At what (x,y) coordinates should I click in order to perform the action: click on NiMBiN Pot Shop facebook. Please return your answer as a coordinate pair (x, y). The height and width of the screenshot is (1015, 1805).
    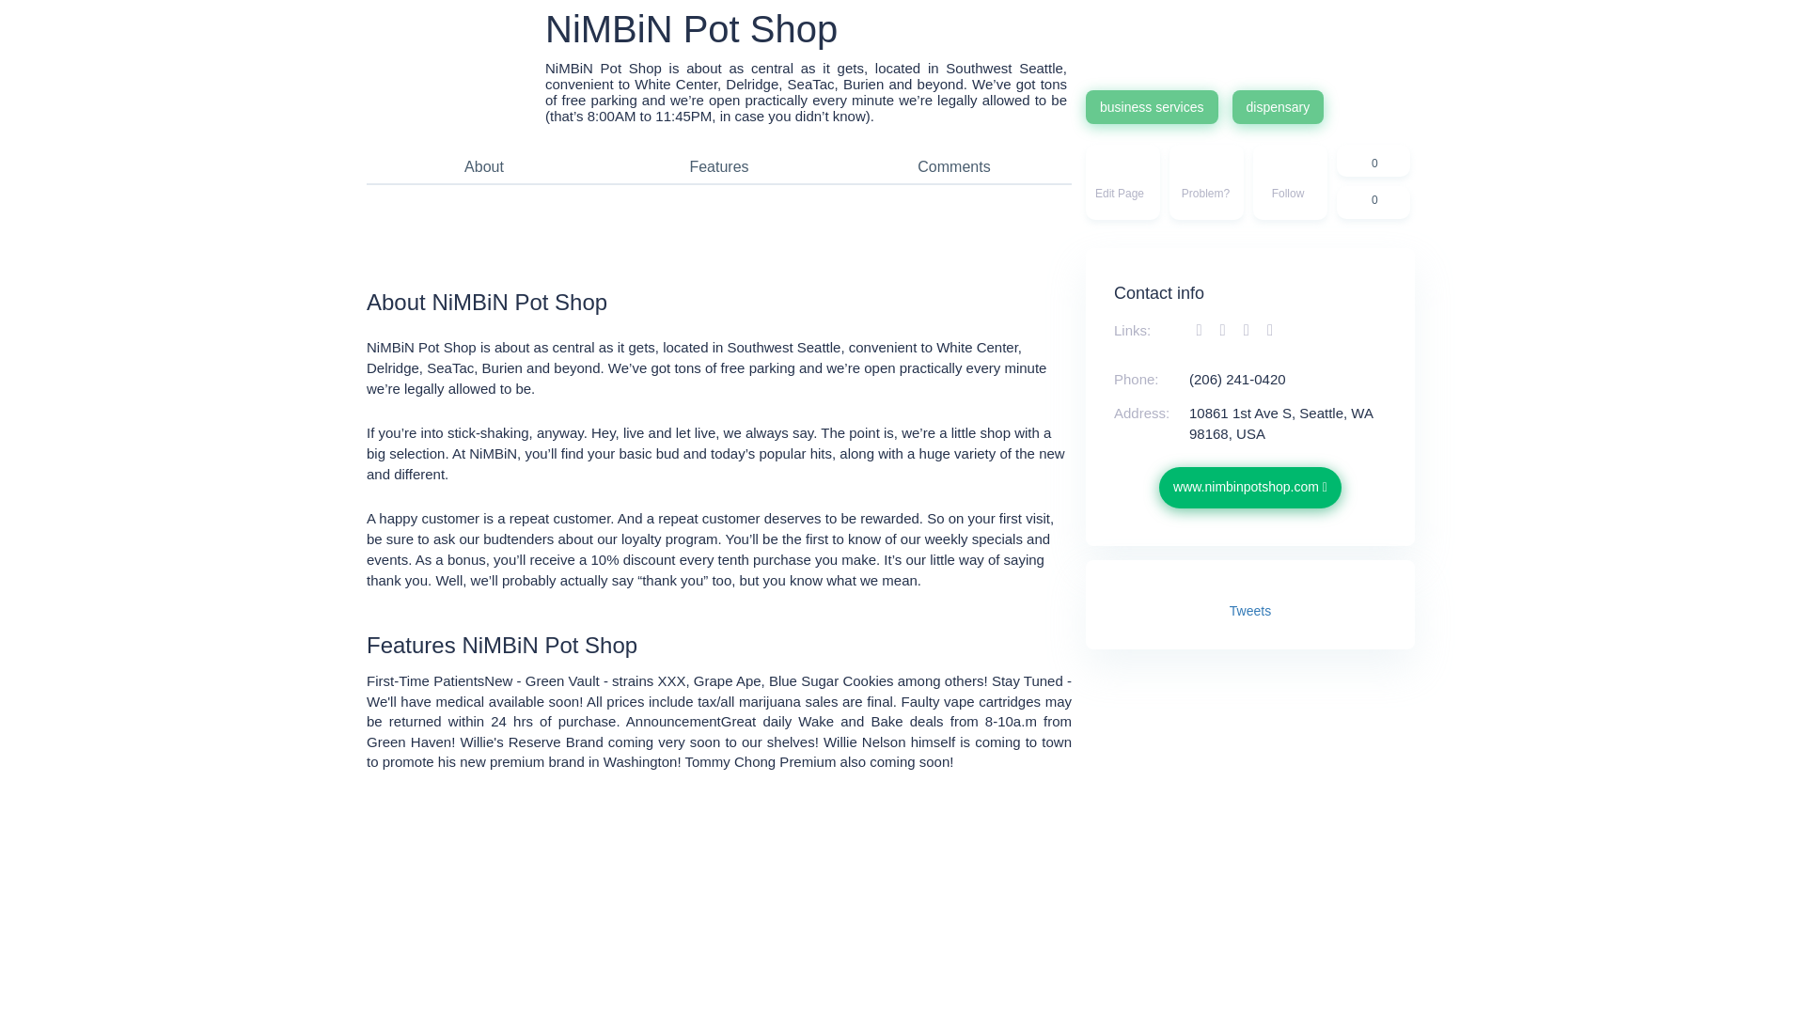
    Looking at the image, I should click on (1201, 330).